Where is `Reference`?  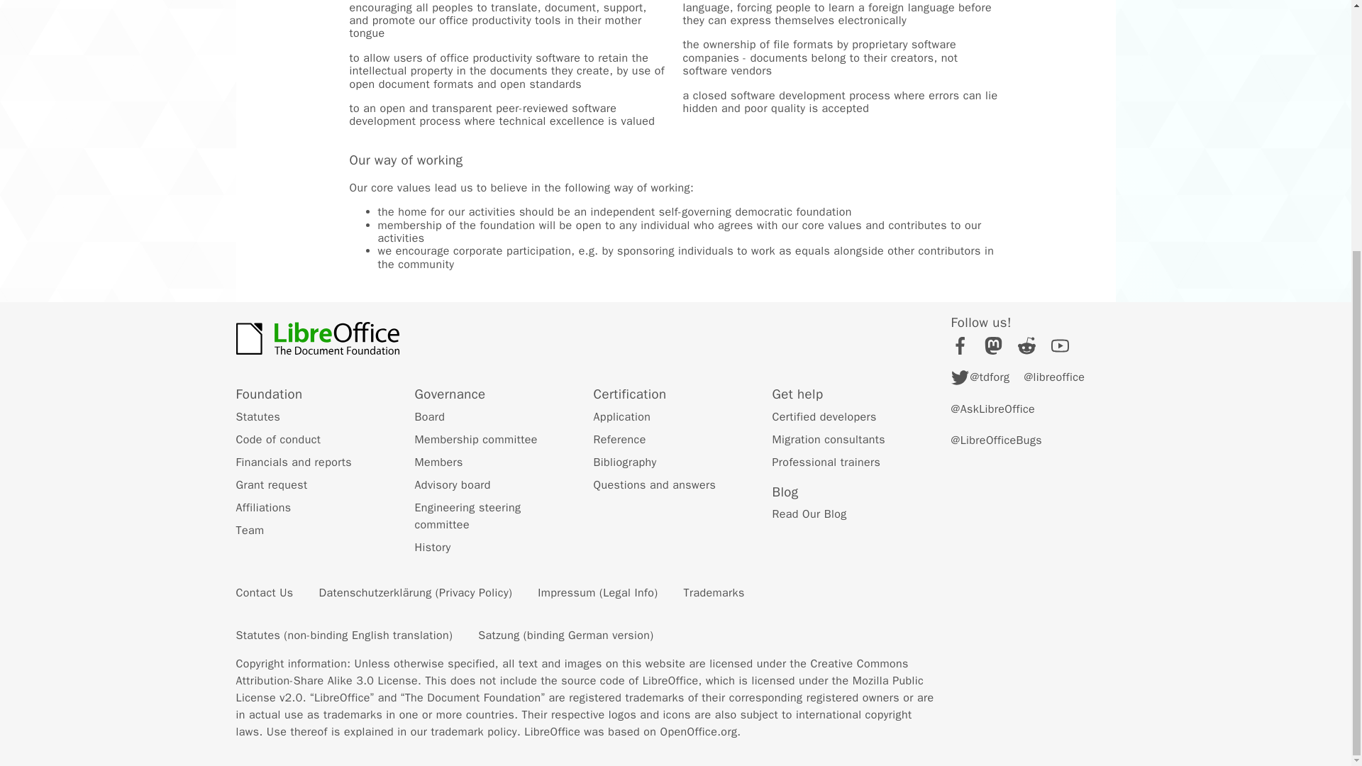
Reference is located at coordinates (619, 440).